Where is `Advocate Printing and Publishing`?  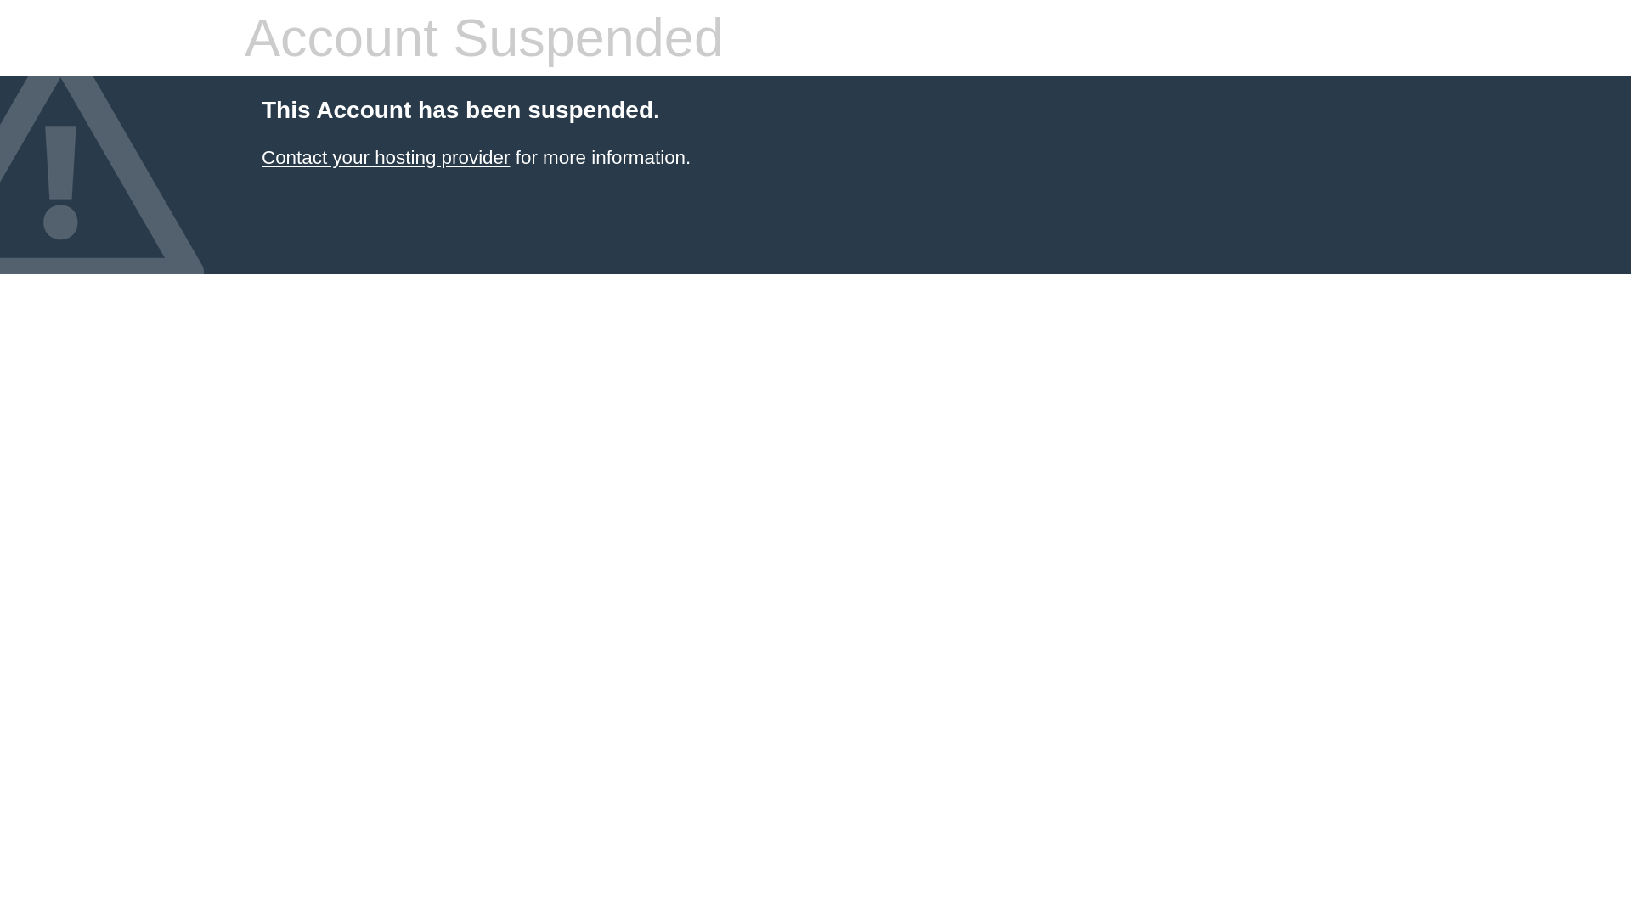 Advocate Printing and Publishing is located at coordinates (385, 156).